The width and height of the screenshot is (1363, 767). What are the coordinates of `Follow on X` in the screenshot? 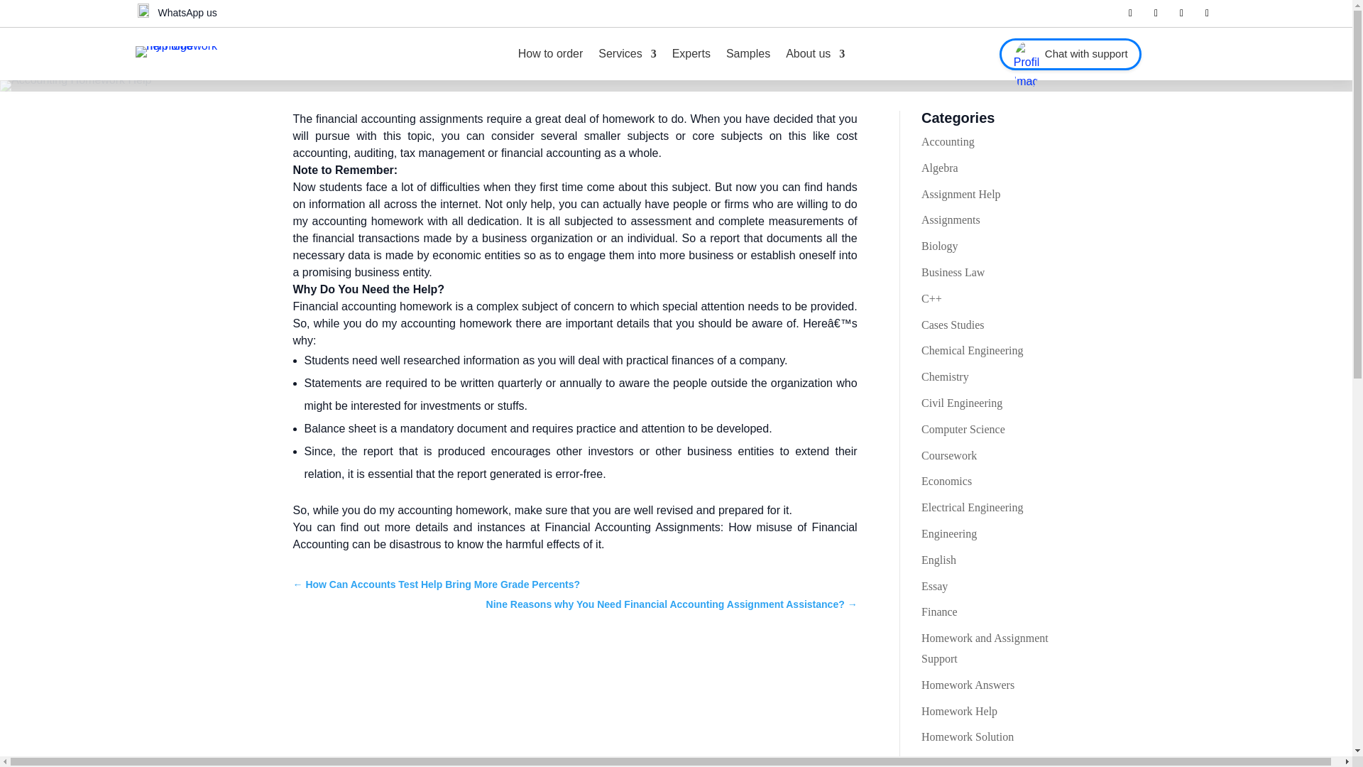 It's located at (1156, 13).